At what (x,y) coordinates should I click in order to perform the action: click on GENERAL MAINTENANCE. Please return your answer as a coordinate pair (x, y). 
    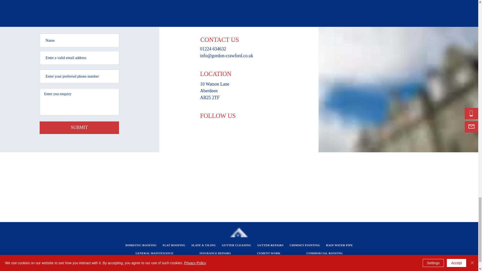
    Looking at the image, I should click on (154, 253).